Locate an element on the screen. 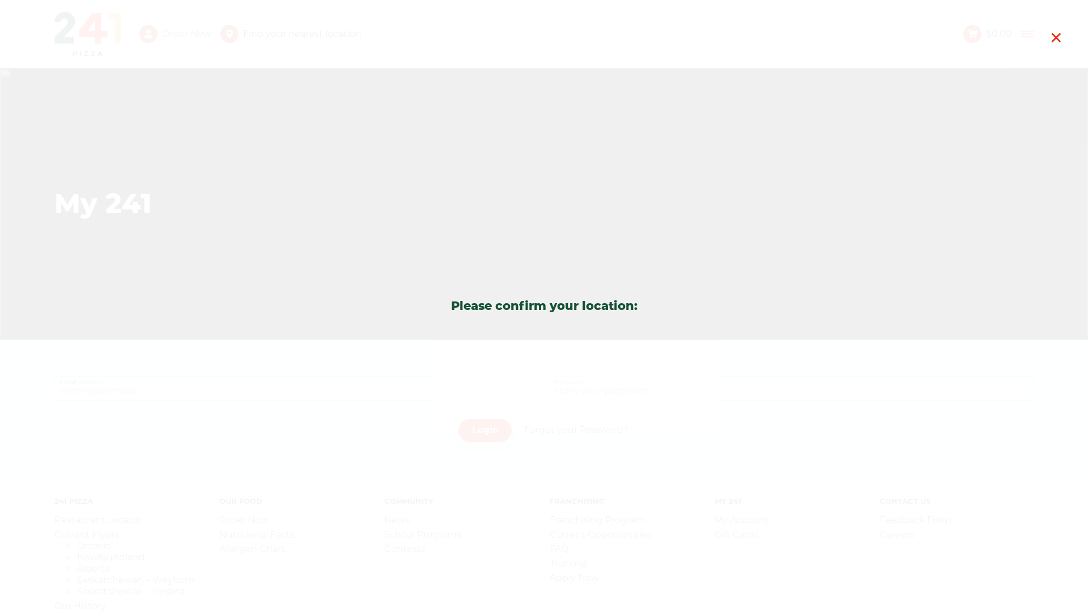  Email Address is located at coordinates (297, 392).